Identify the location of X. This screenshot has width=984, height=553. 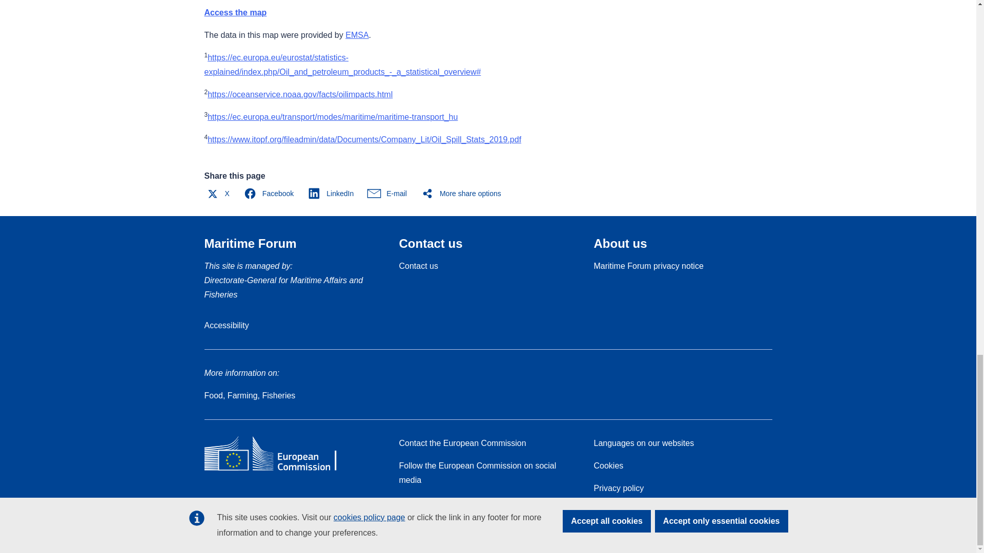
(219, 194).